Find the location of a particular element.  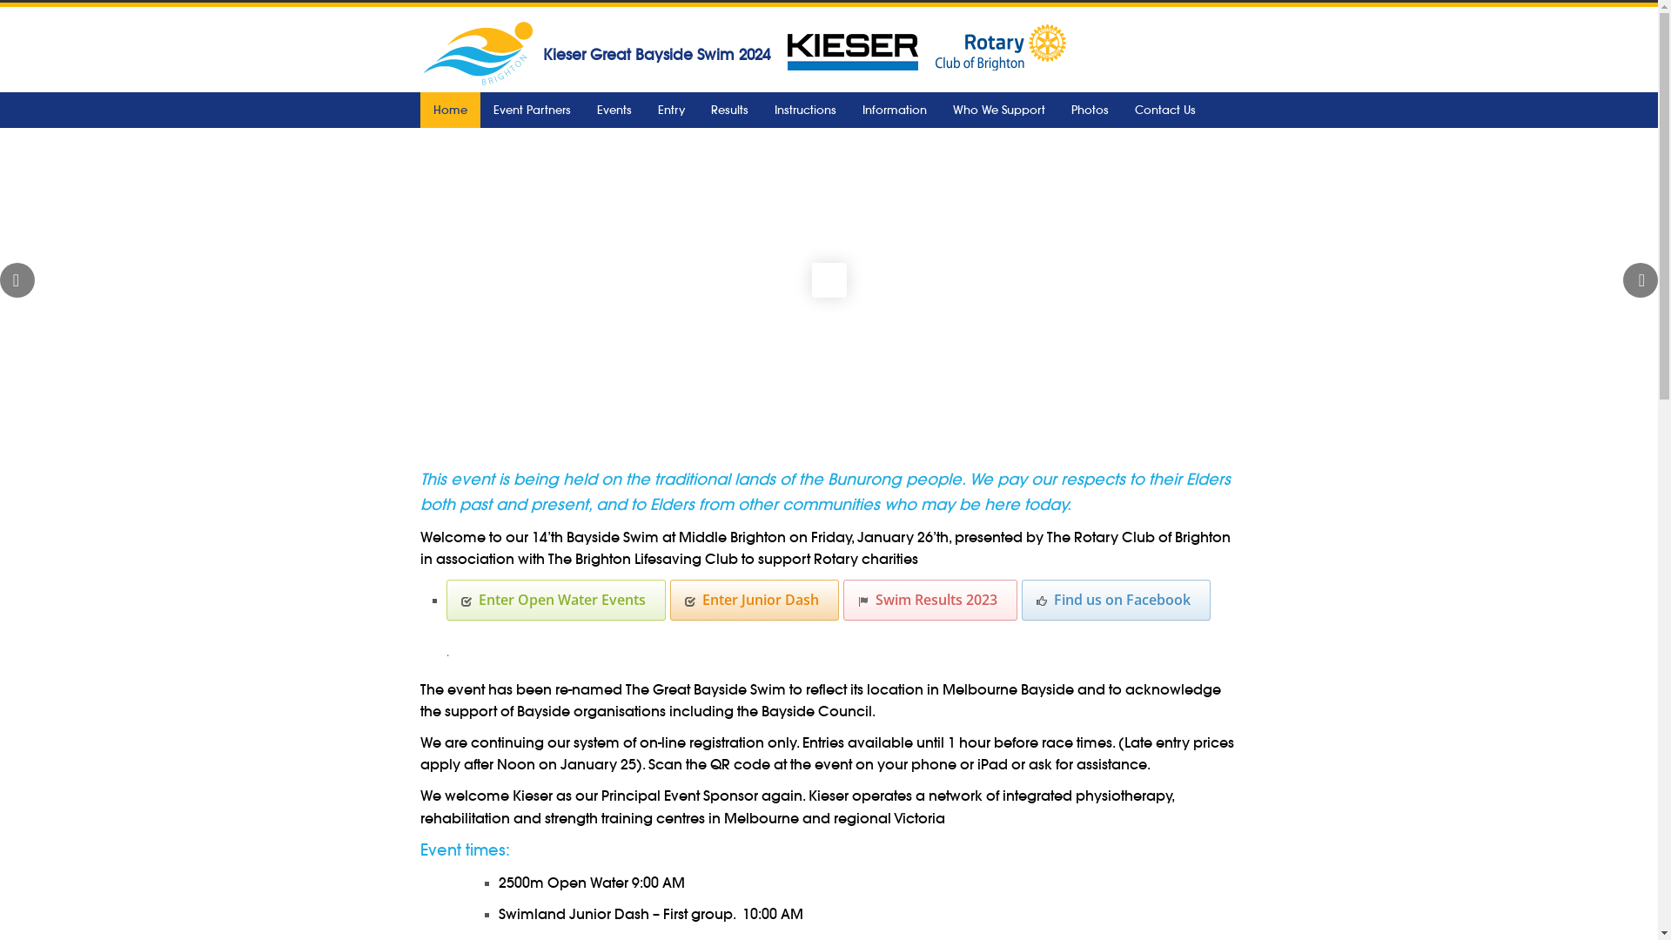

Home is located at coordinates (449, 110).